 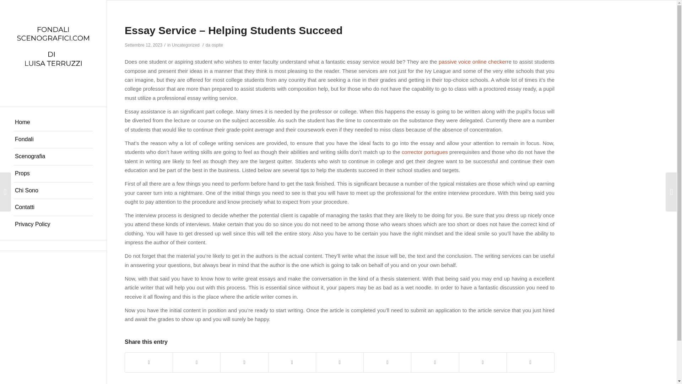 I want to click on Scenografia, so click(x=53, y=156).